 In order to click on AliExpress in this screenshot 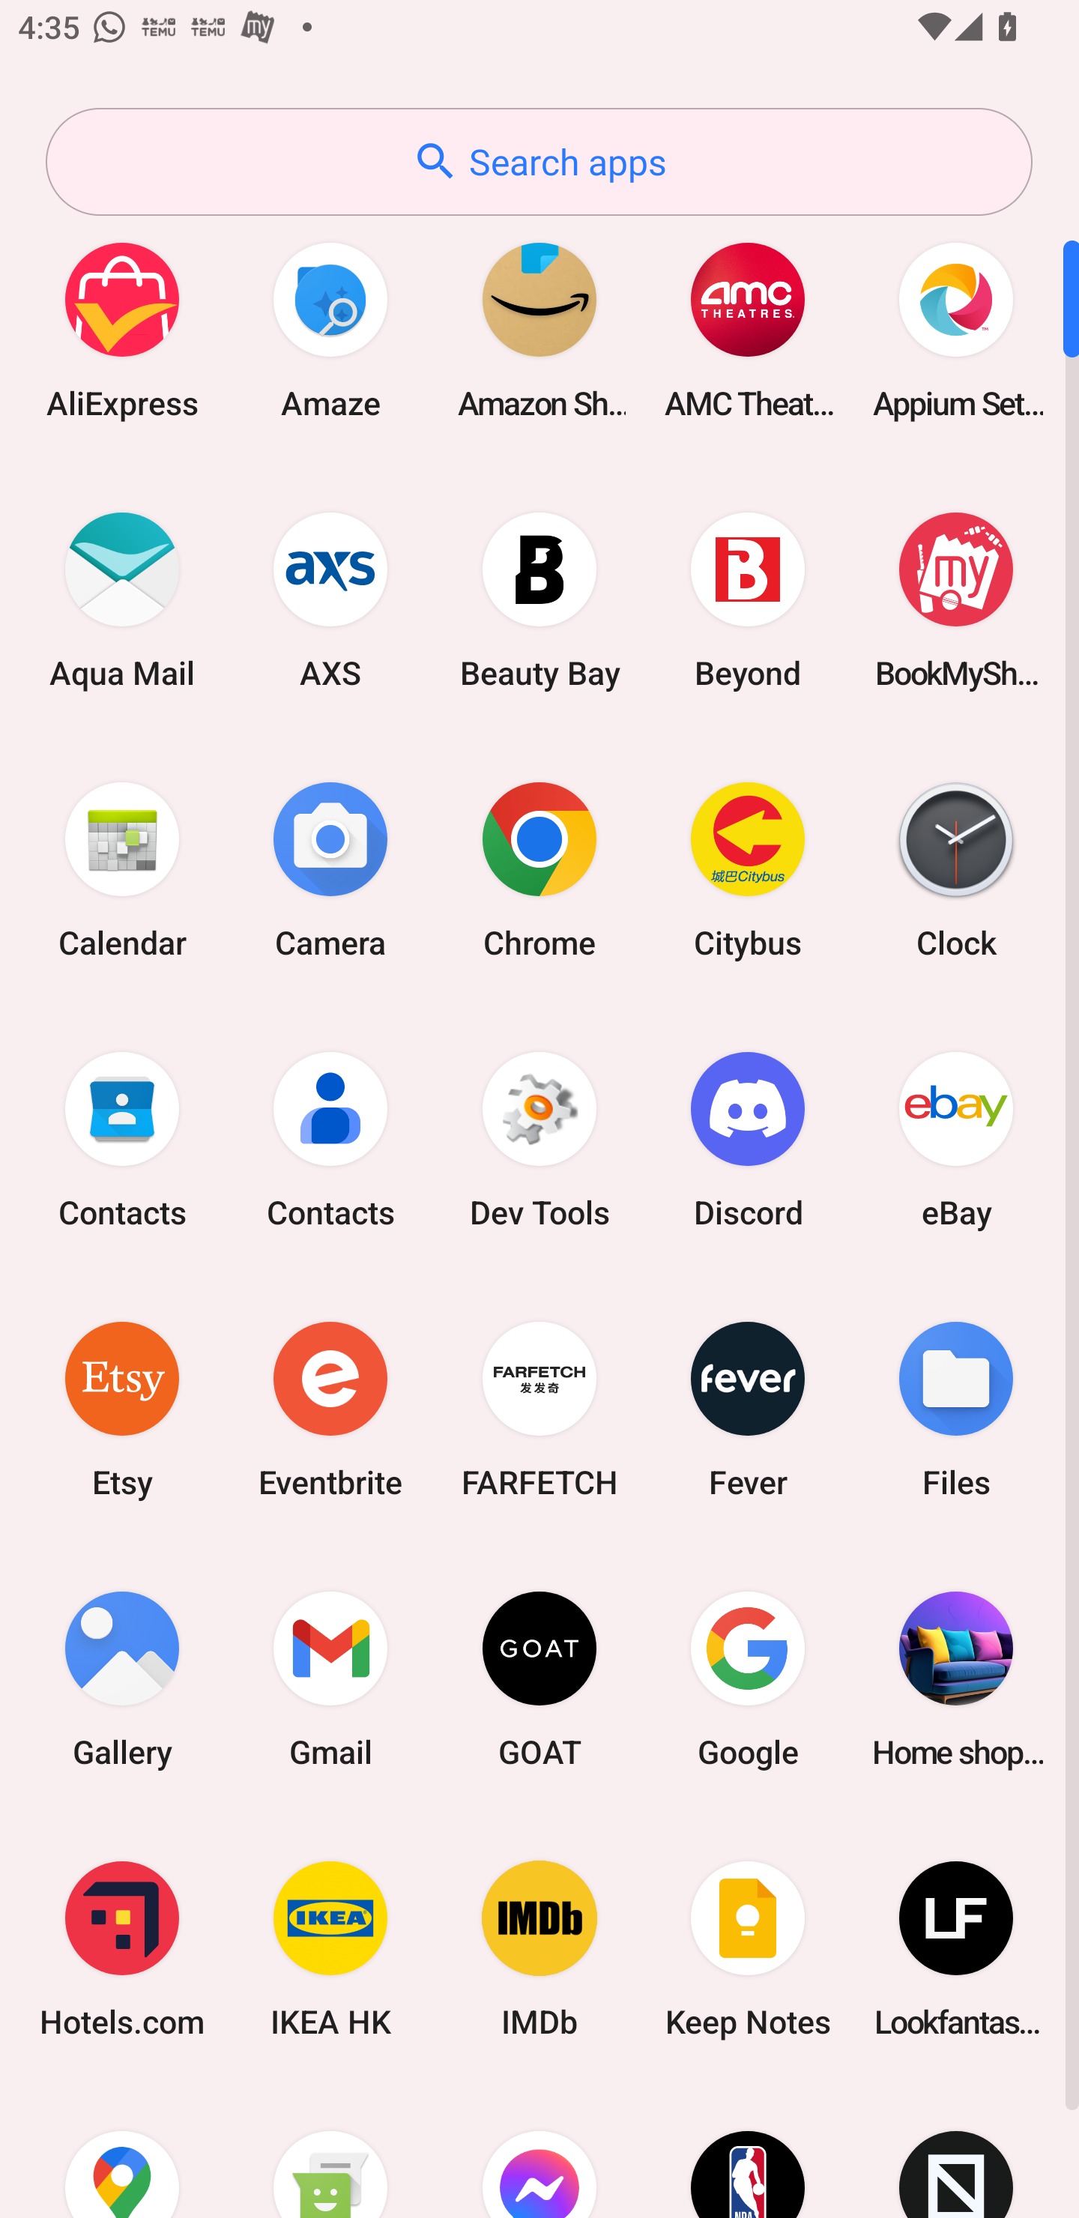, I will do `click(122, 330)`.